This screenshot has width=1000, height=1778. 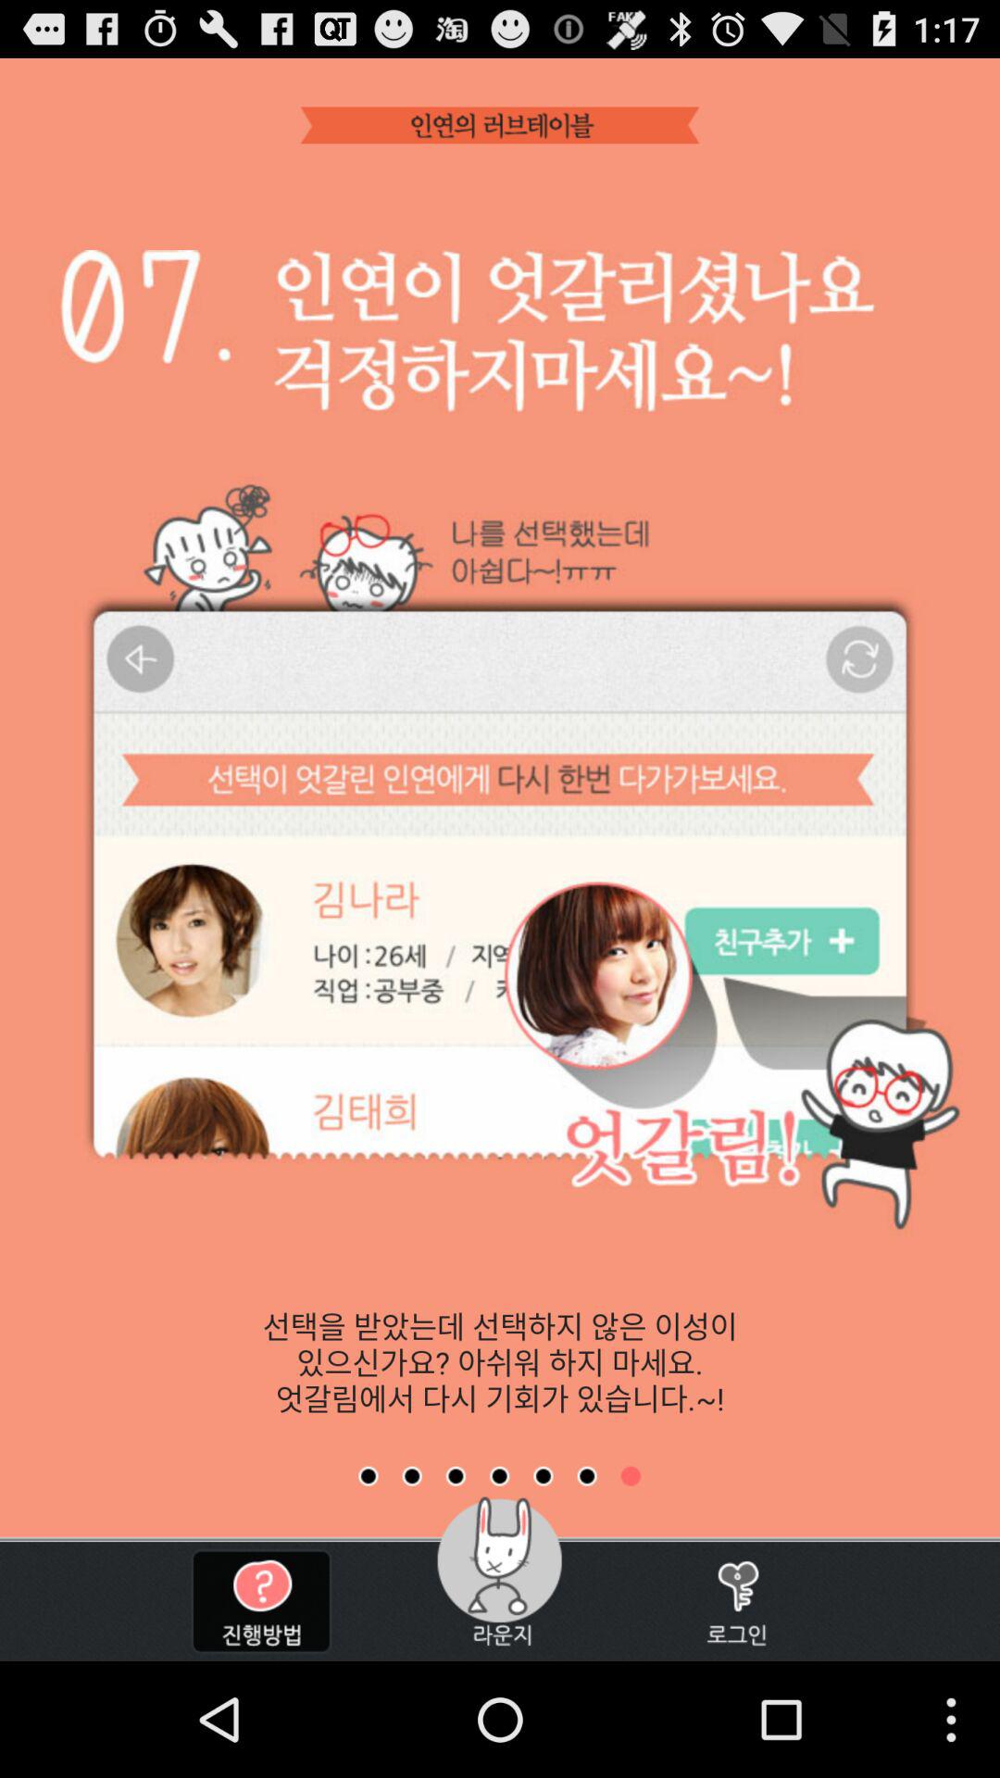 I want to click on first image in series, so click(x=369, y=1476).